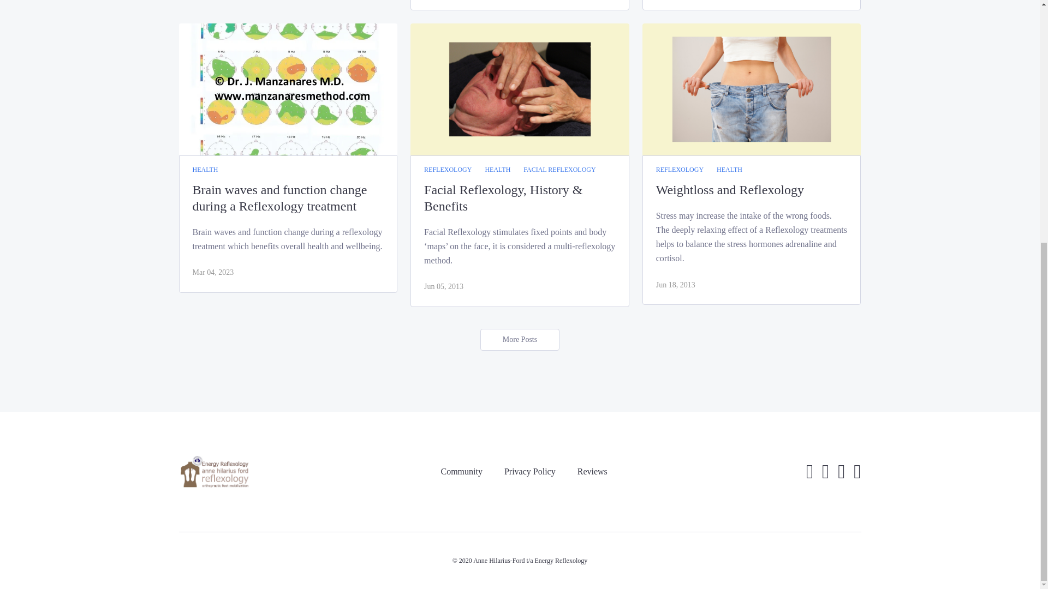 Image resolution: width=1048 pixels, height=589 pixels. I want to click on Weightloss and Reflexology, so click(752, 189).